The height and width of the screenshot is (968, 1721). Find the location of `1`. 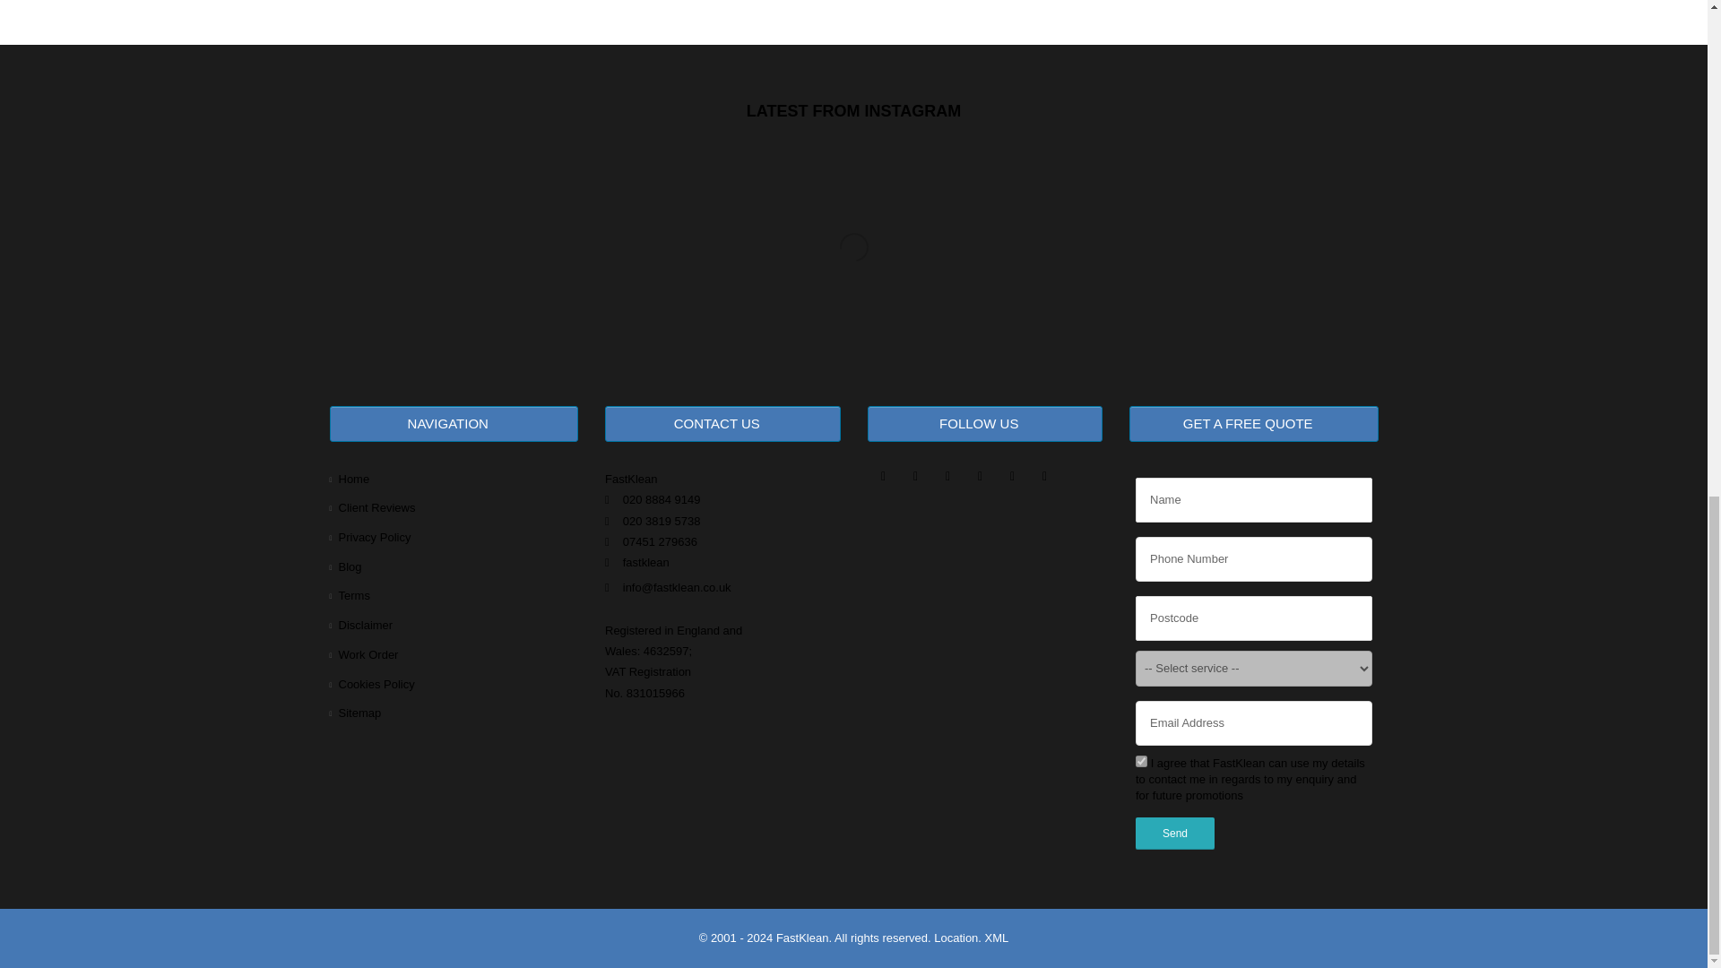

1 is located at coordinates (1142, 762).